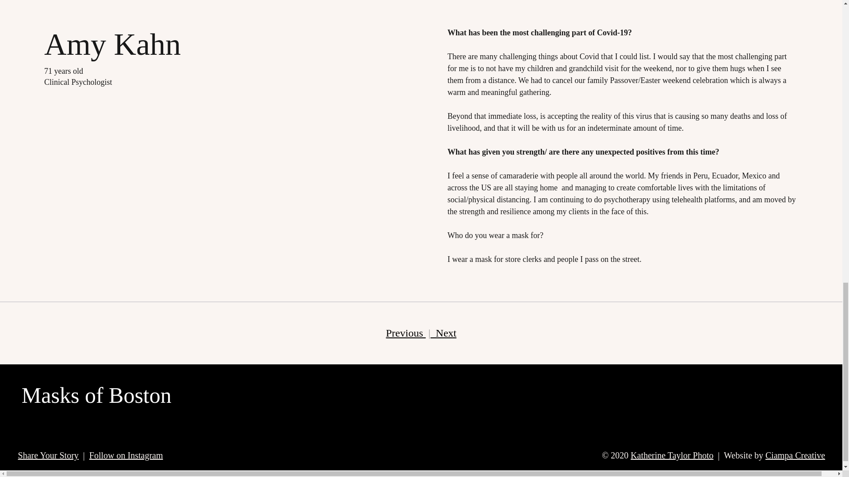 This screenshot has height=477, width=849. What do you see at coordinates (406, 333) in the screenshot?
I see `Previous ` at bounding box center [406, 333].